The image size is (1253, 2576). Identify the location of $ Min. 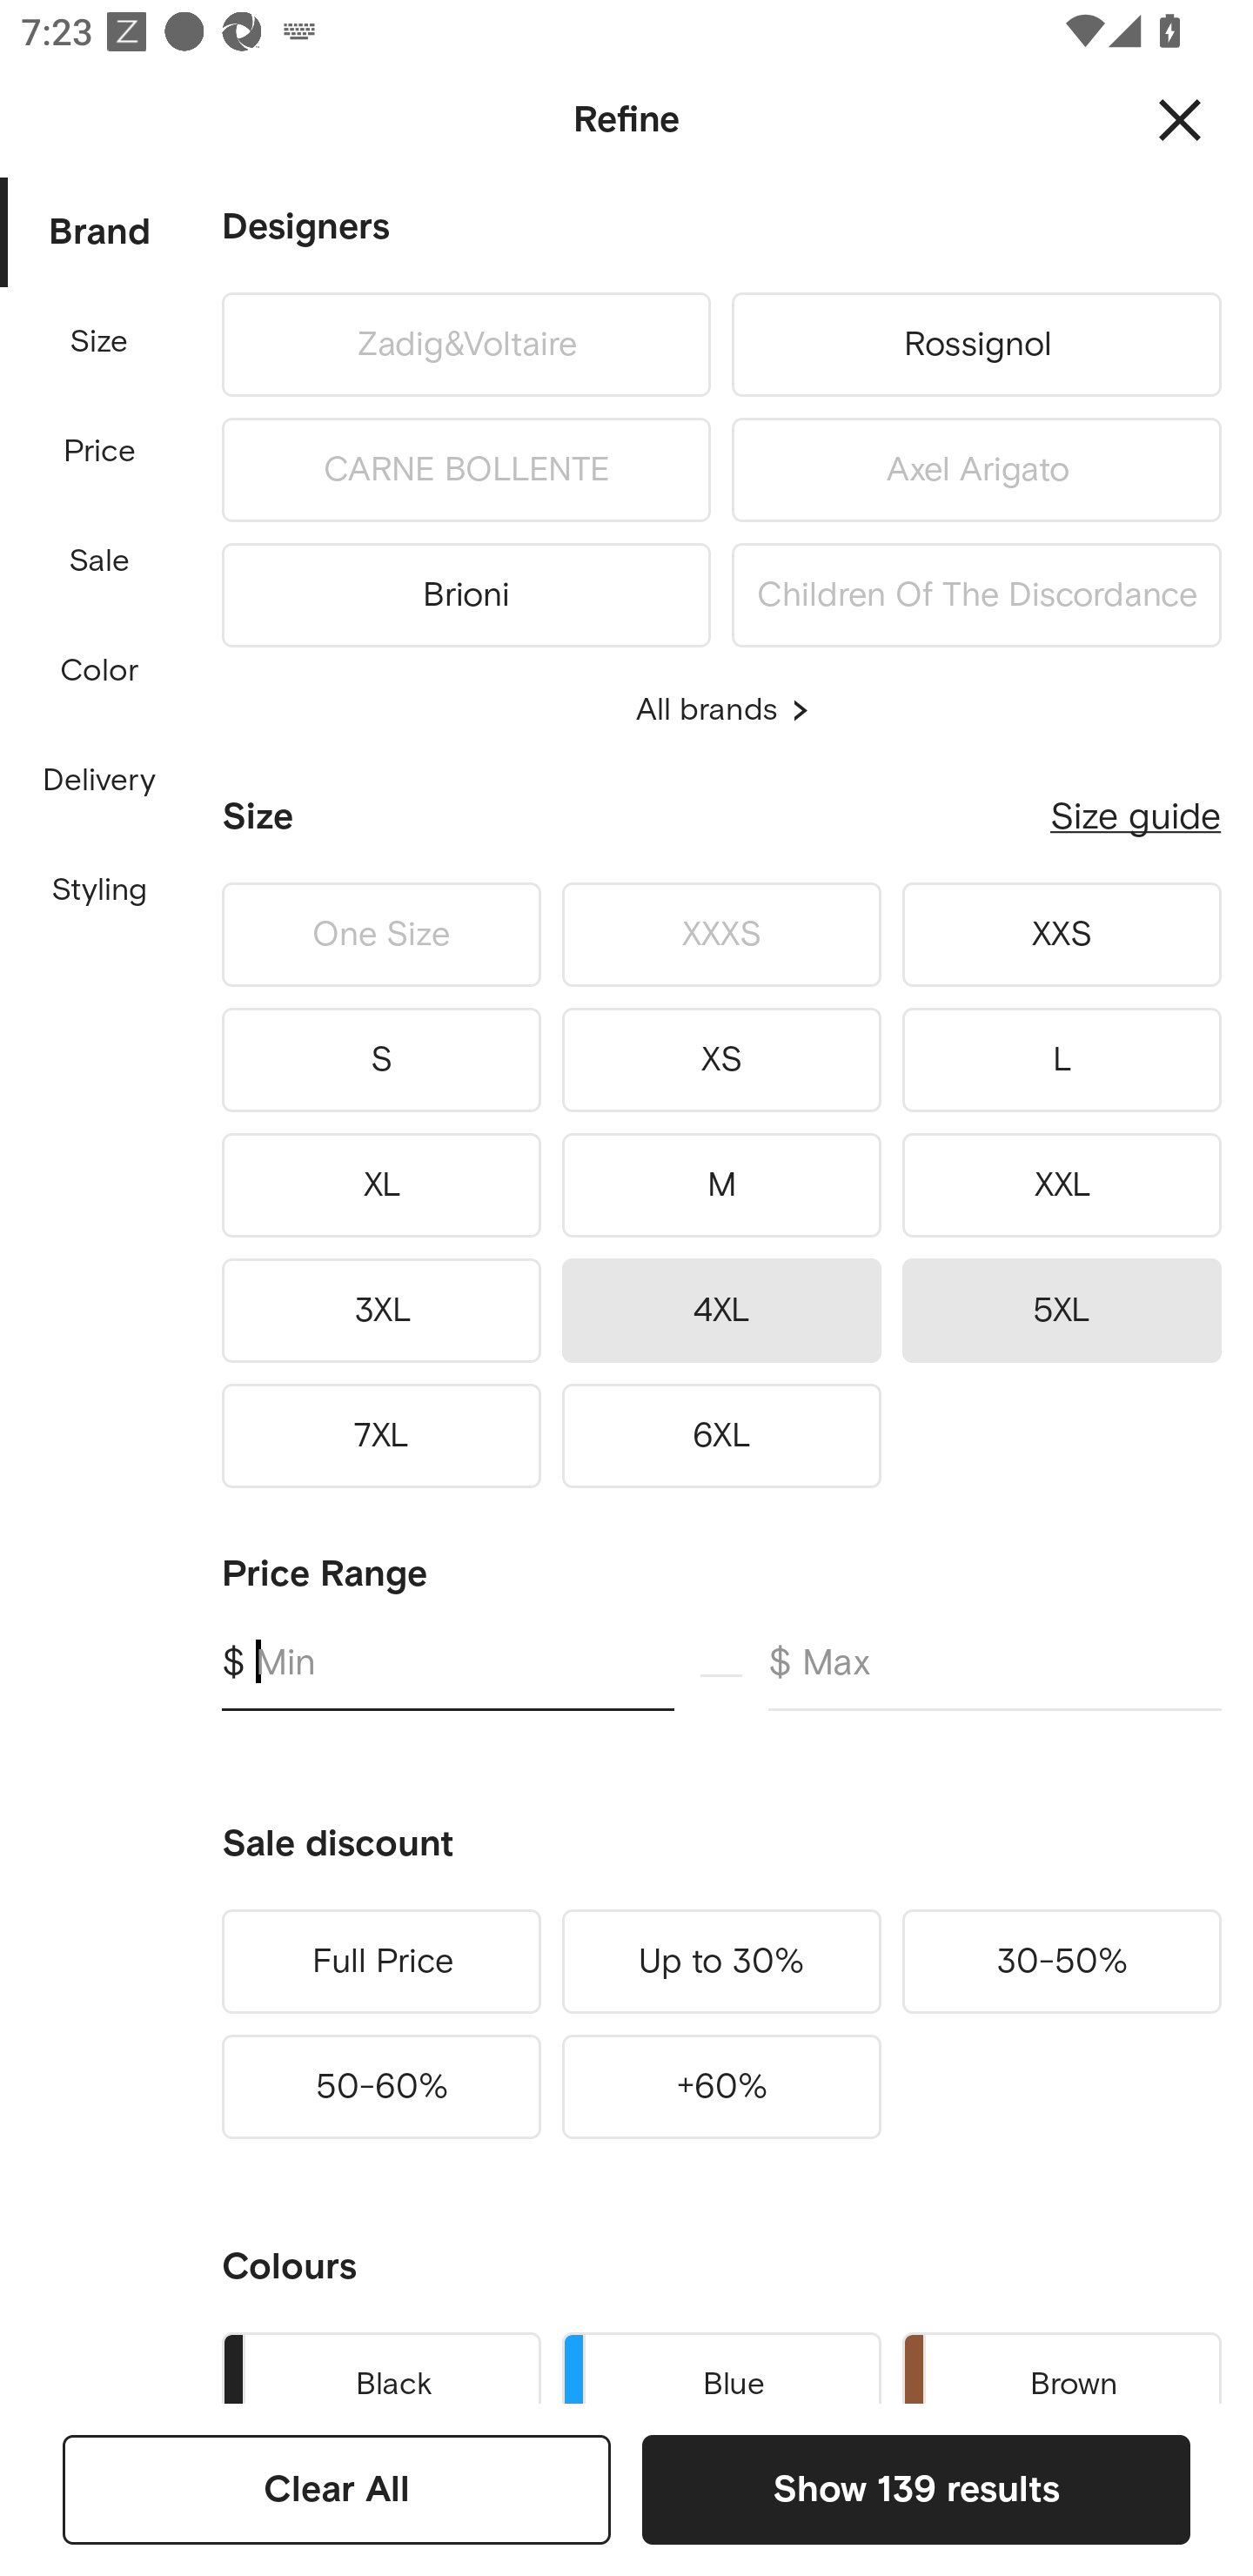
(447, 1675).